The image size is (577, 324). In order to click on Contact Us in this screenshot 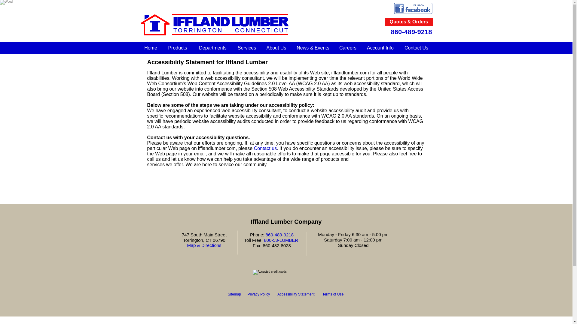, I will do `click(416, 48)`.